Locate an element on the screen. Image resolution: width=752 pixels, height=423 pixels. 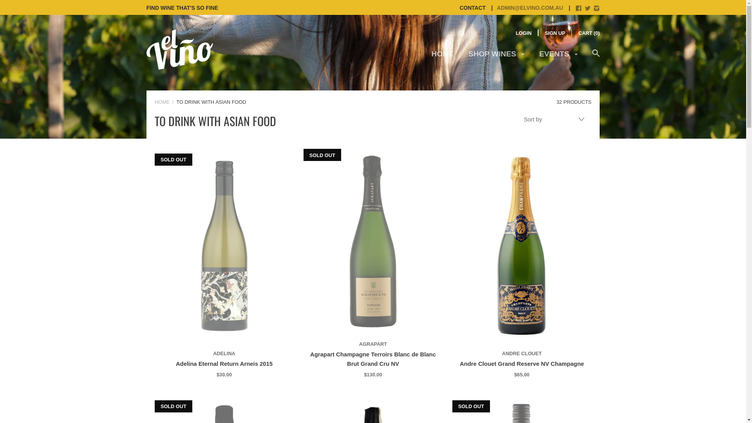
SOLD OUT is located at coordinates (224, 246).